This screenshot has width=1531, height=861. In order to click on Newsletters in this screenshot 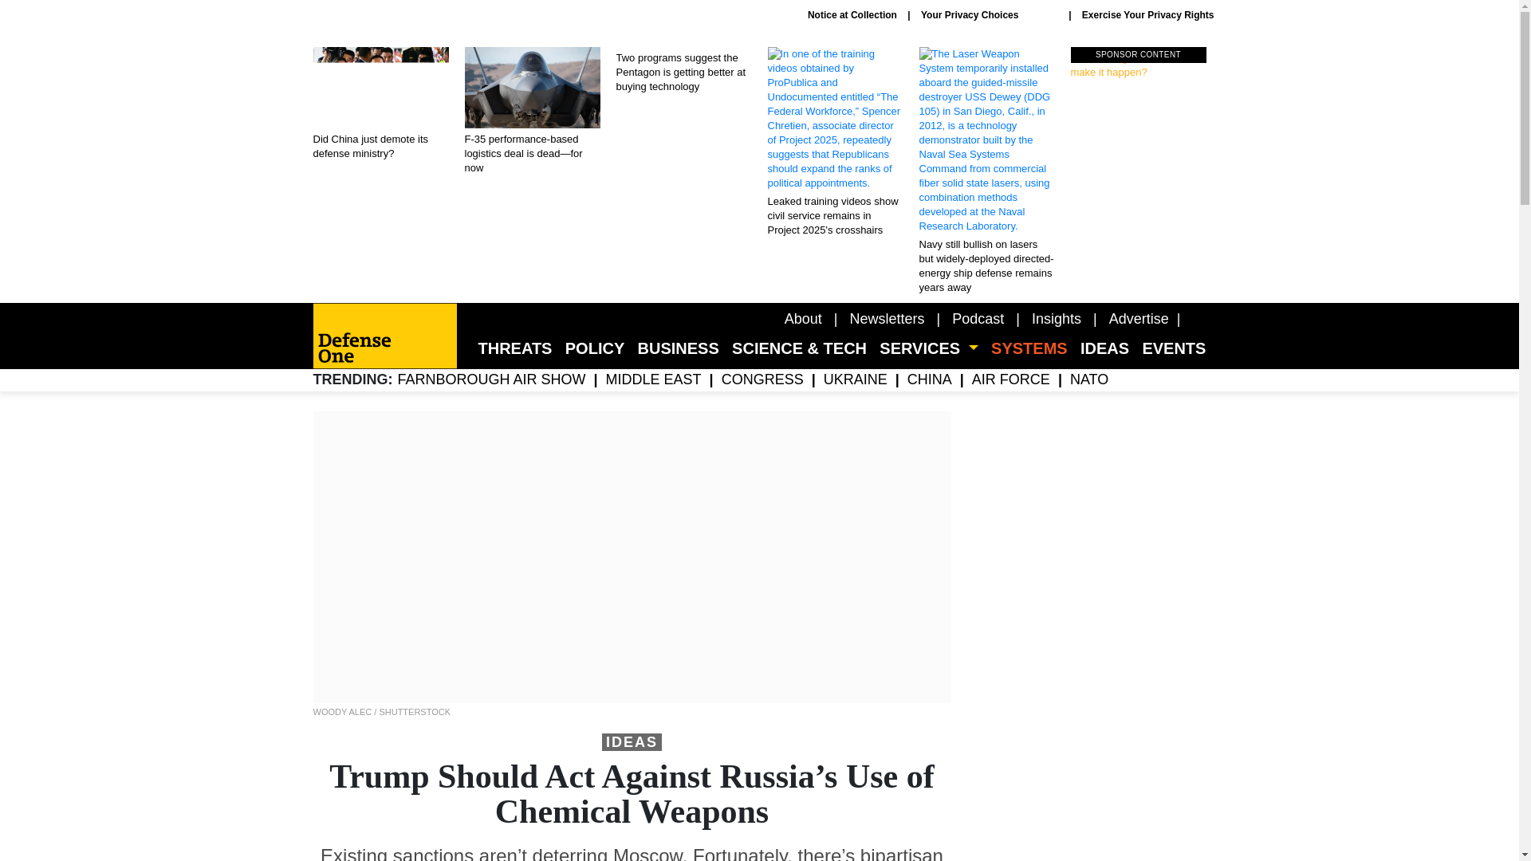, I will do `click(1138, 64)`.